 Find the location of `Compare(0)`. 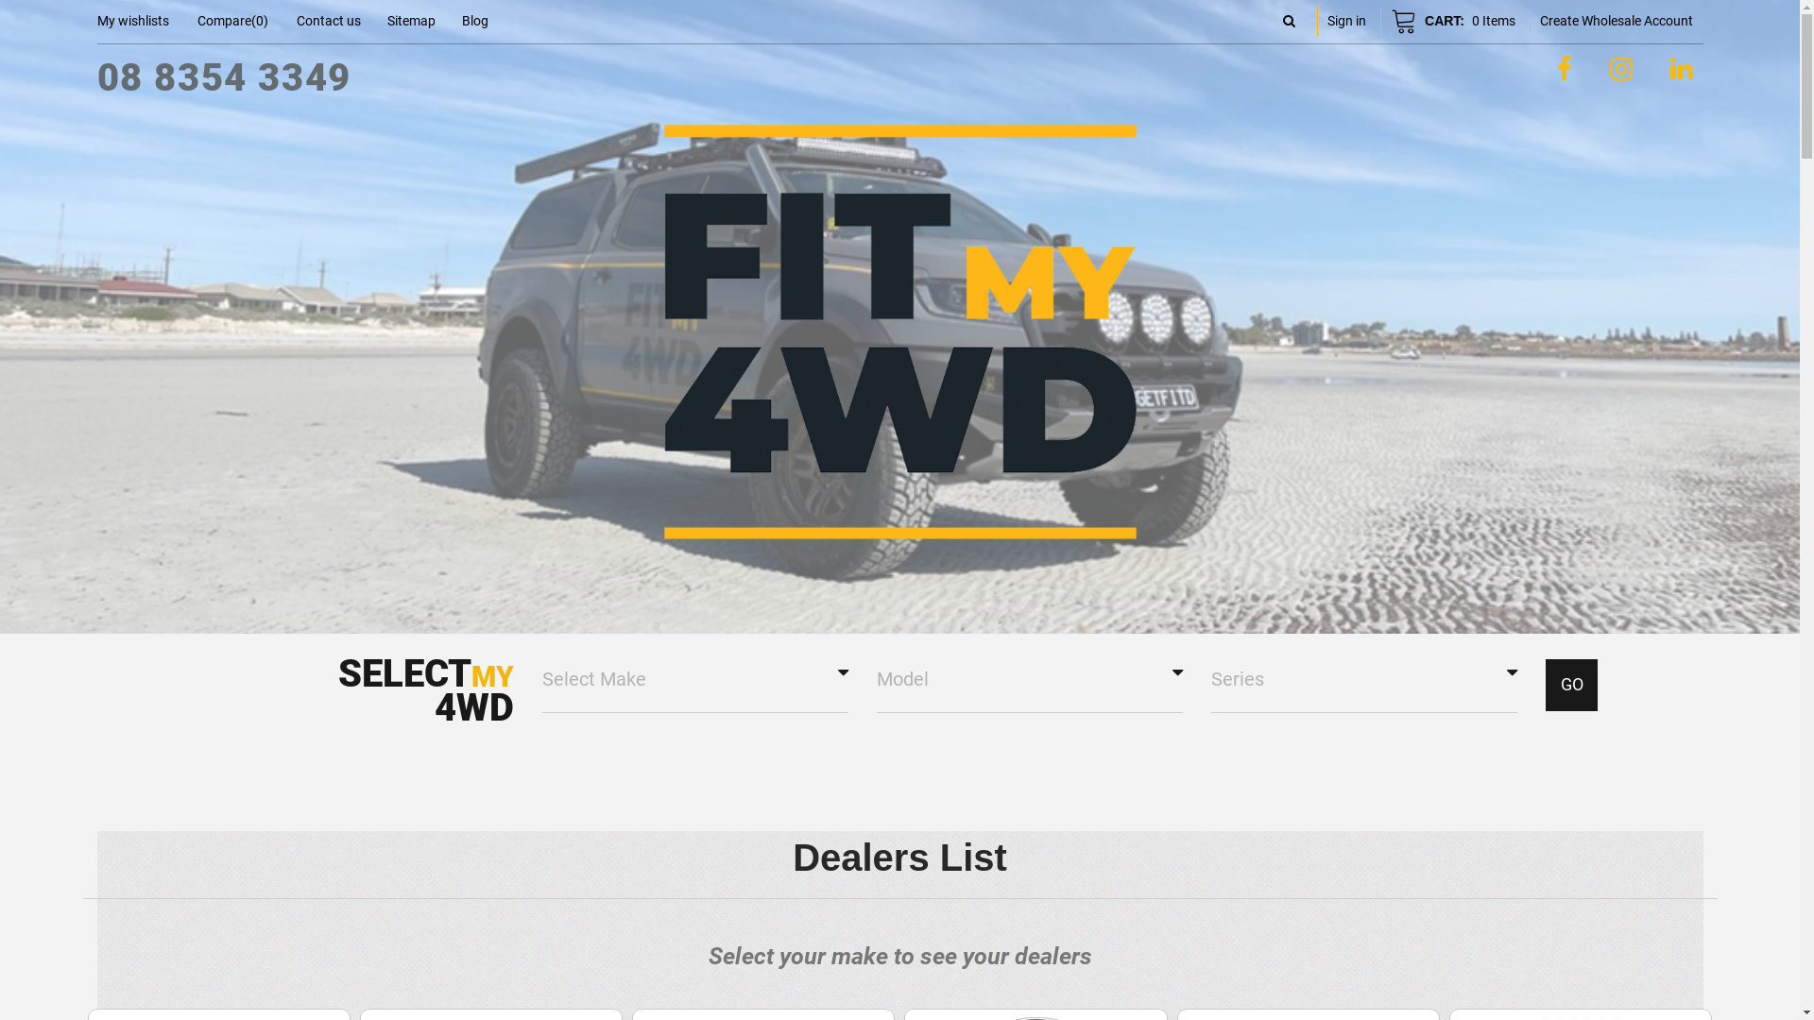

Compare(0) is located at coordinates (232, 21).